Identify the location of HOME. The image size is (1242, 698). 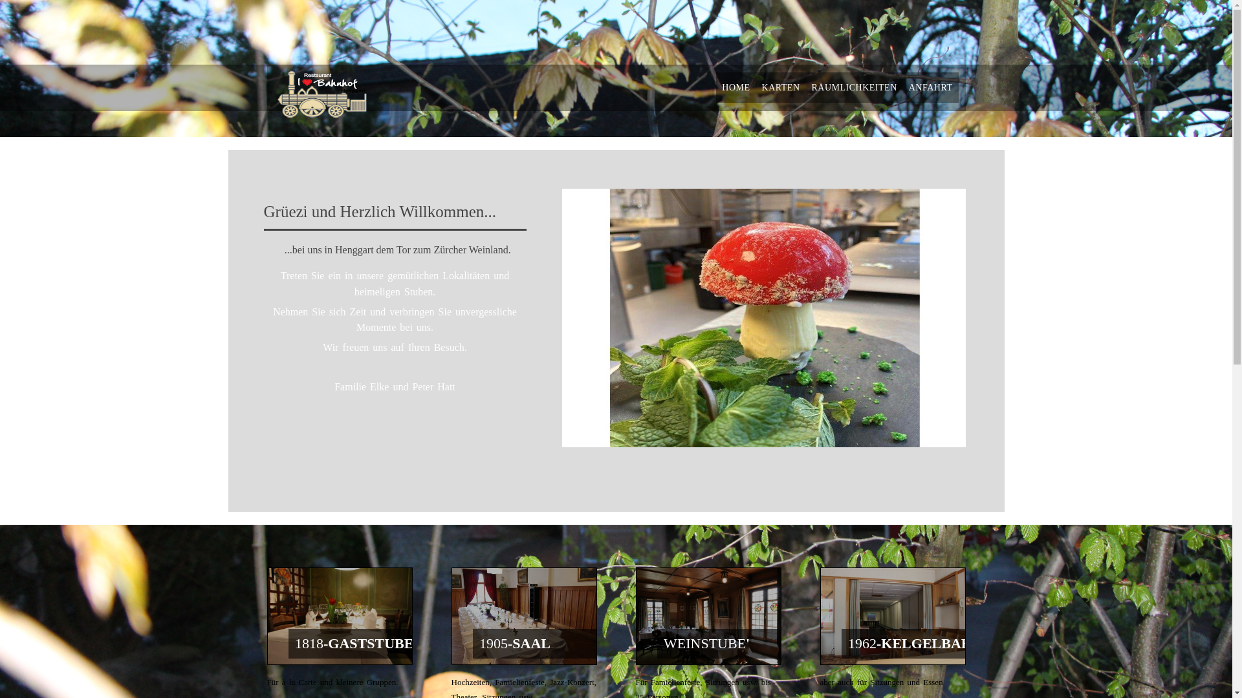
(736, 88).